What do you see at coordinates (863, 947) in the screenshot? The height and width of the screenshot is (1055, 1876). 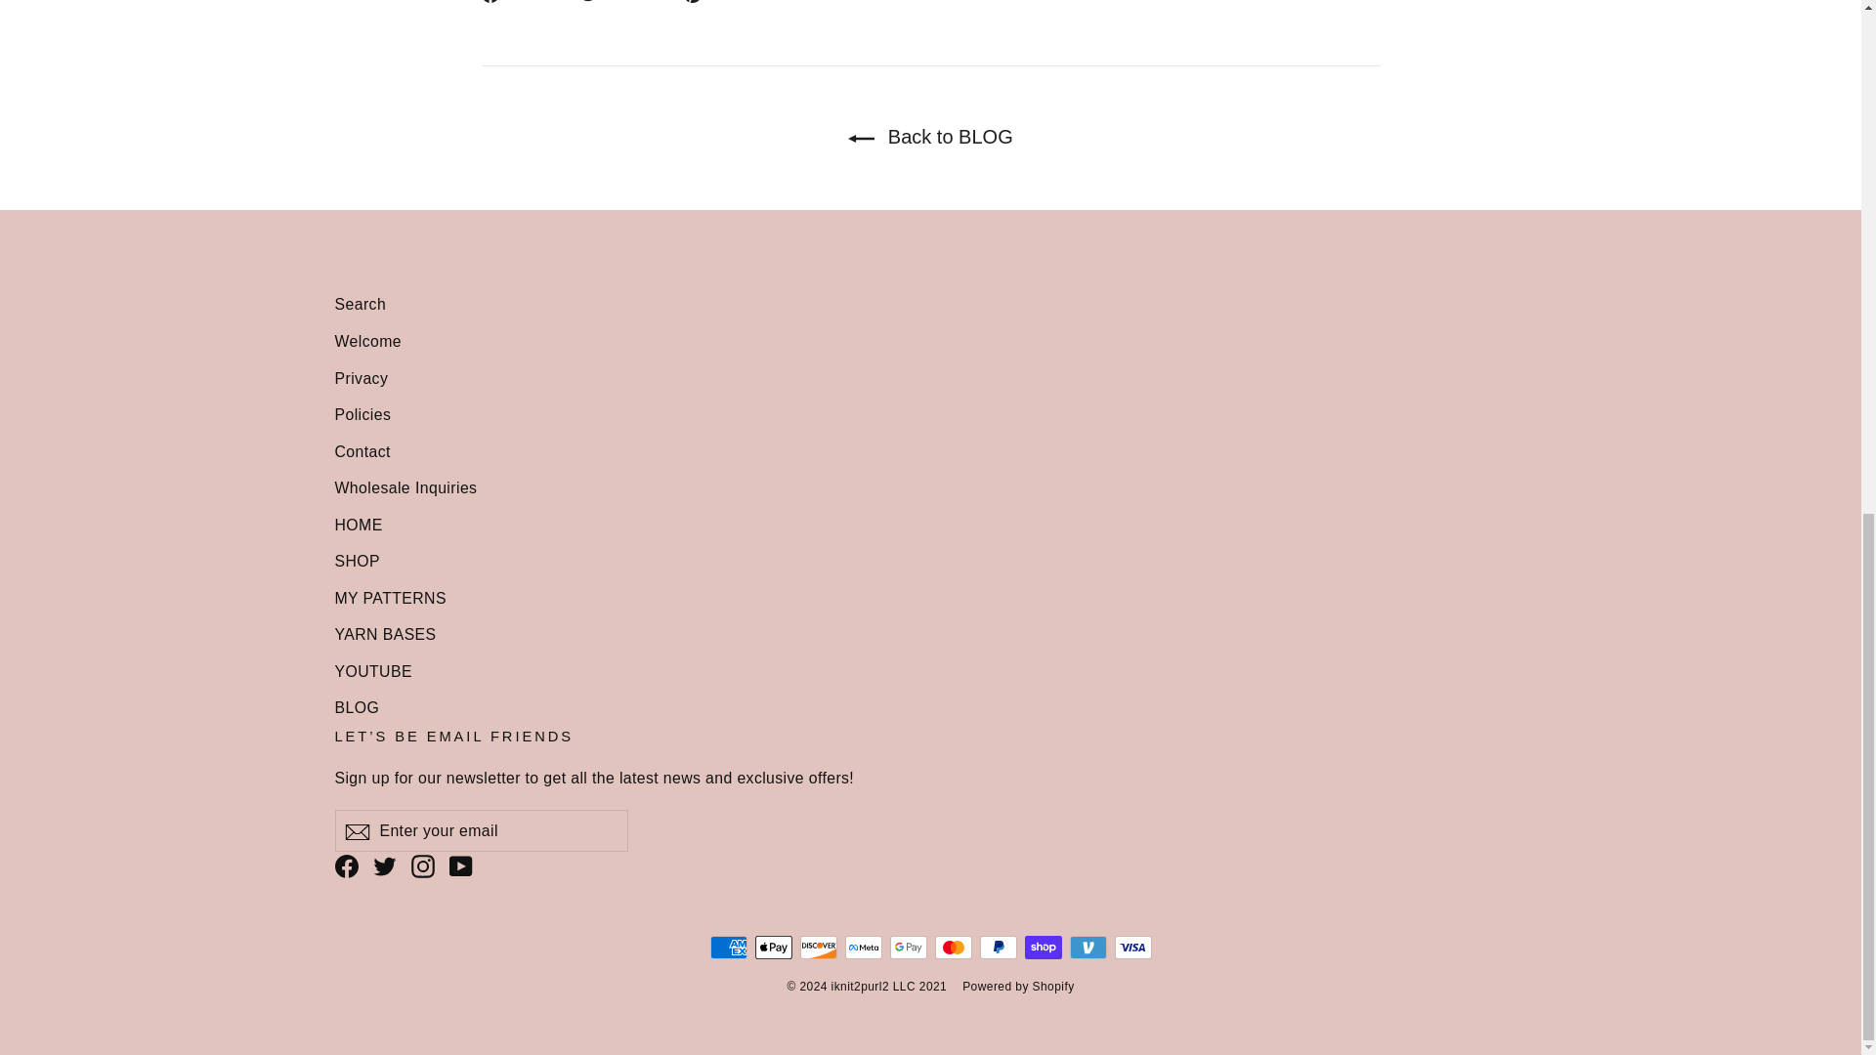 I see `Meta Pay` at bounding box center [863, 947].